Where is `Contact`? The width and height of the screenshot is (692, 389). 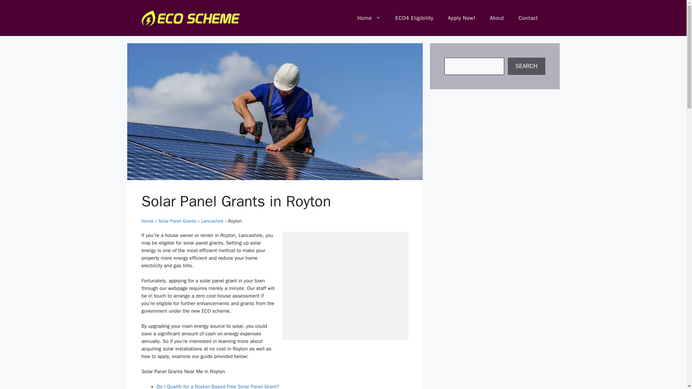 Contact is located at coordinates (528, 18).